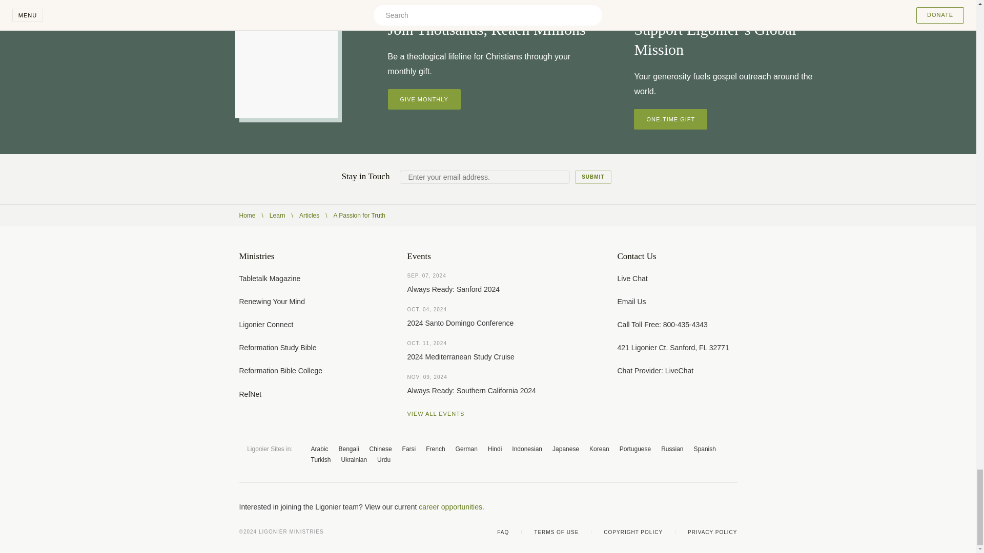 This screenshot has height=553, width=984. I want to click on Instagram, so click(712, 507).